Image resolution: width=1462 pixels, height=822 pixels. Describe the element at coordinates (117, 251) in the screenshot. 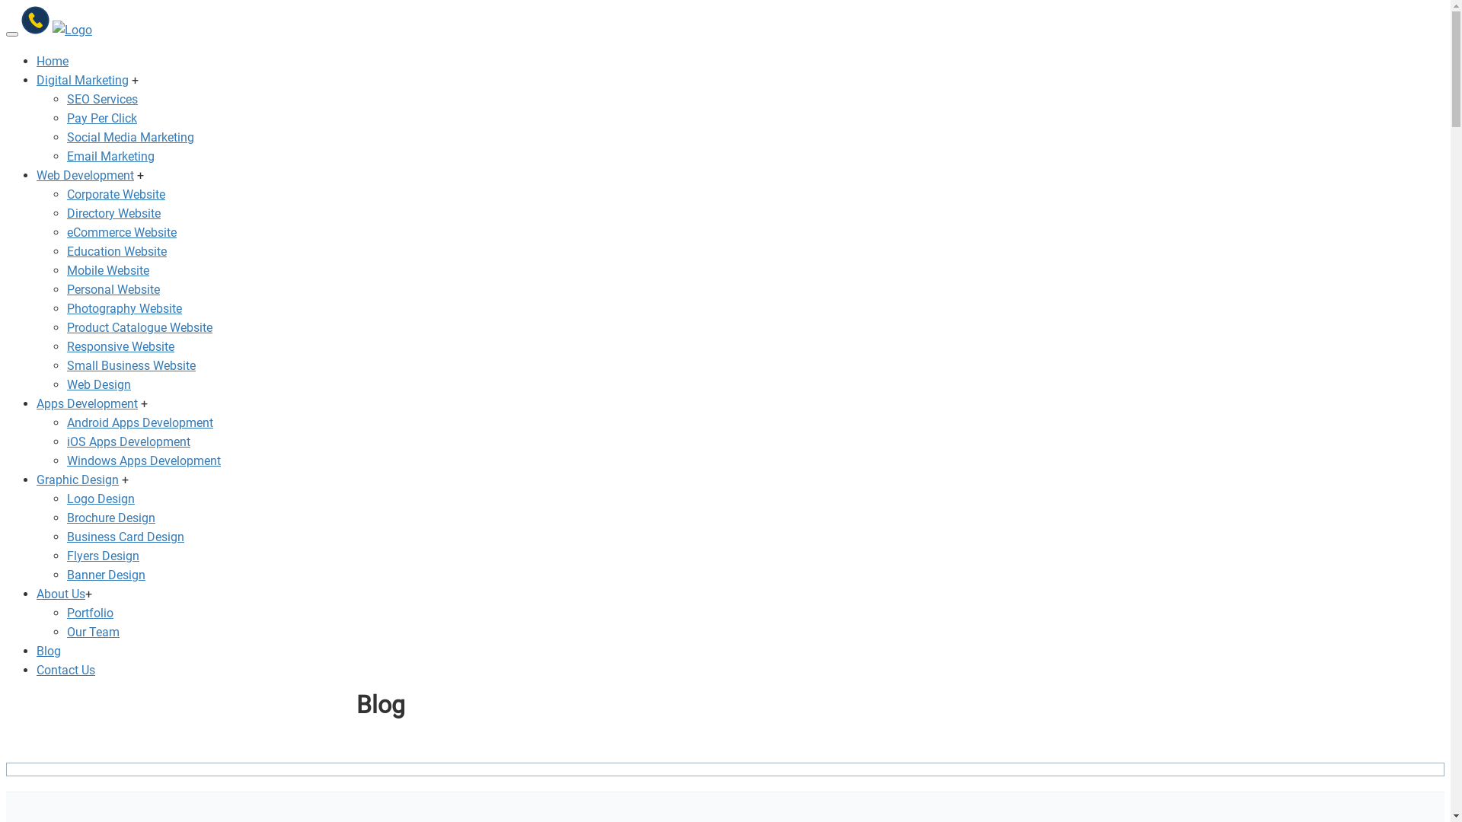

I see `Education Website` at that location.